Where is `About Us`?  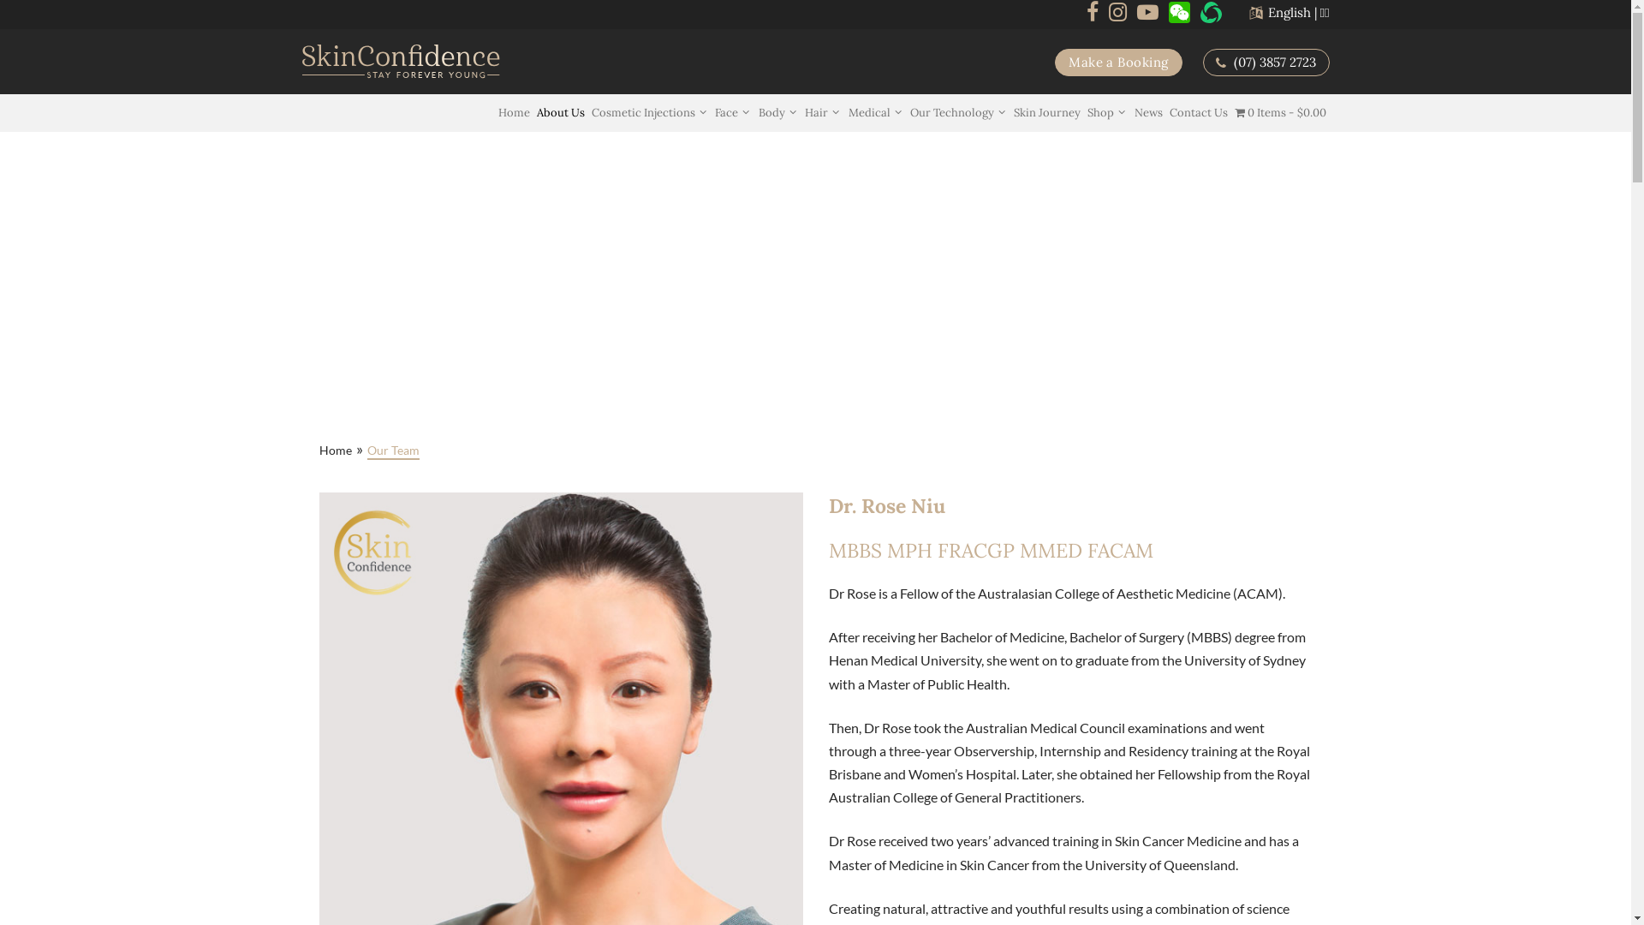
About Us is located at coordinates (561, 113).